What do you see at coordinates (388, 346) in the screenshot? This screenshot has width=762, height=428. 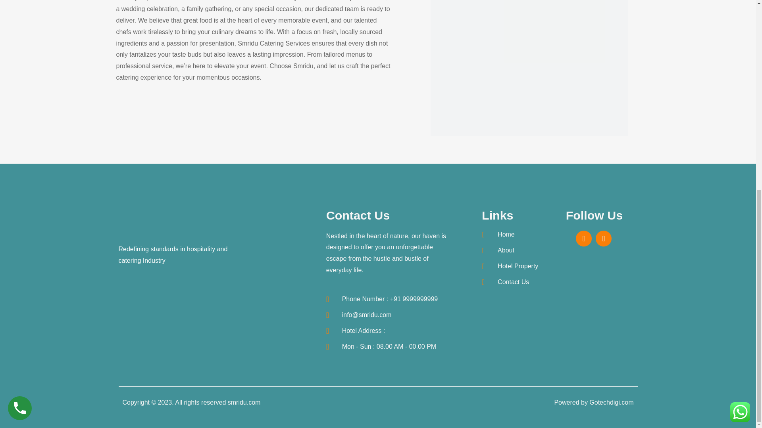 I see `Mon - Sun : 08.00 AM - 00.00 PM` at bounding box center [388, 346].